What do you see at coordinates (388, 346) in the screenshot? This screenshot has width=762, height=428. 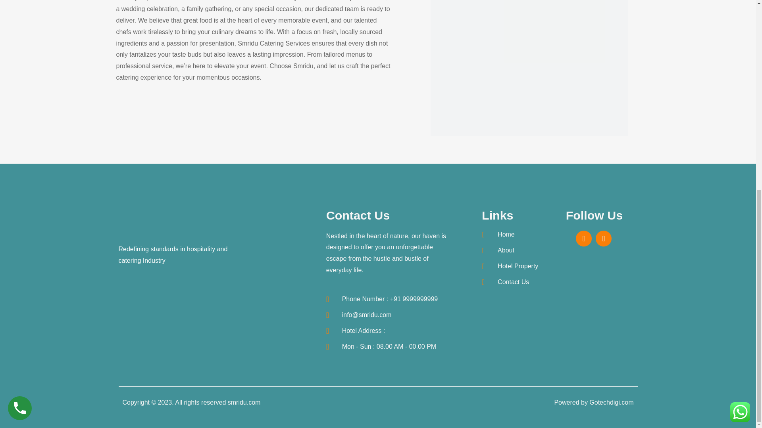 I see `Mon - Sun : 08.00 AM - 00.00 PM` at bounding box center [388, 346].